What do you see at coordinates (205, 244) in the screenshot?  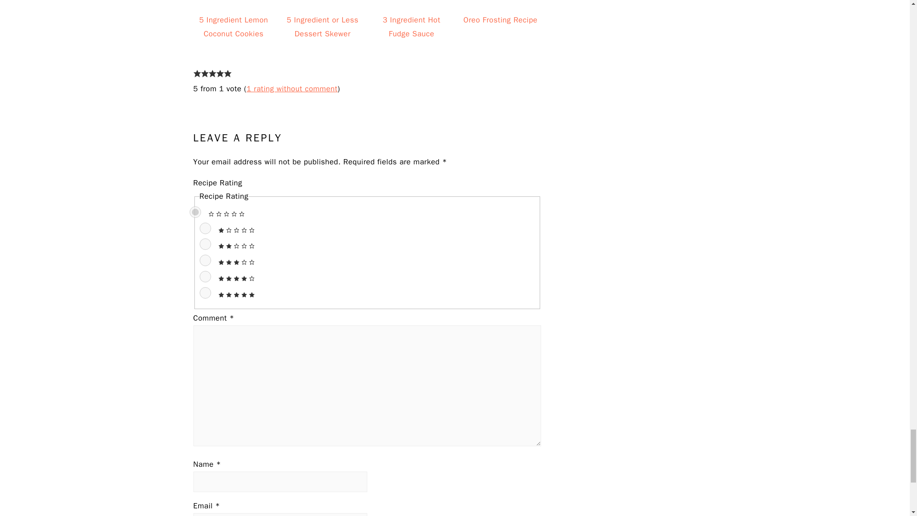 I see `2` at bounding box center [205, 244].